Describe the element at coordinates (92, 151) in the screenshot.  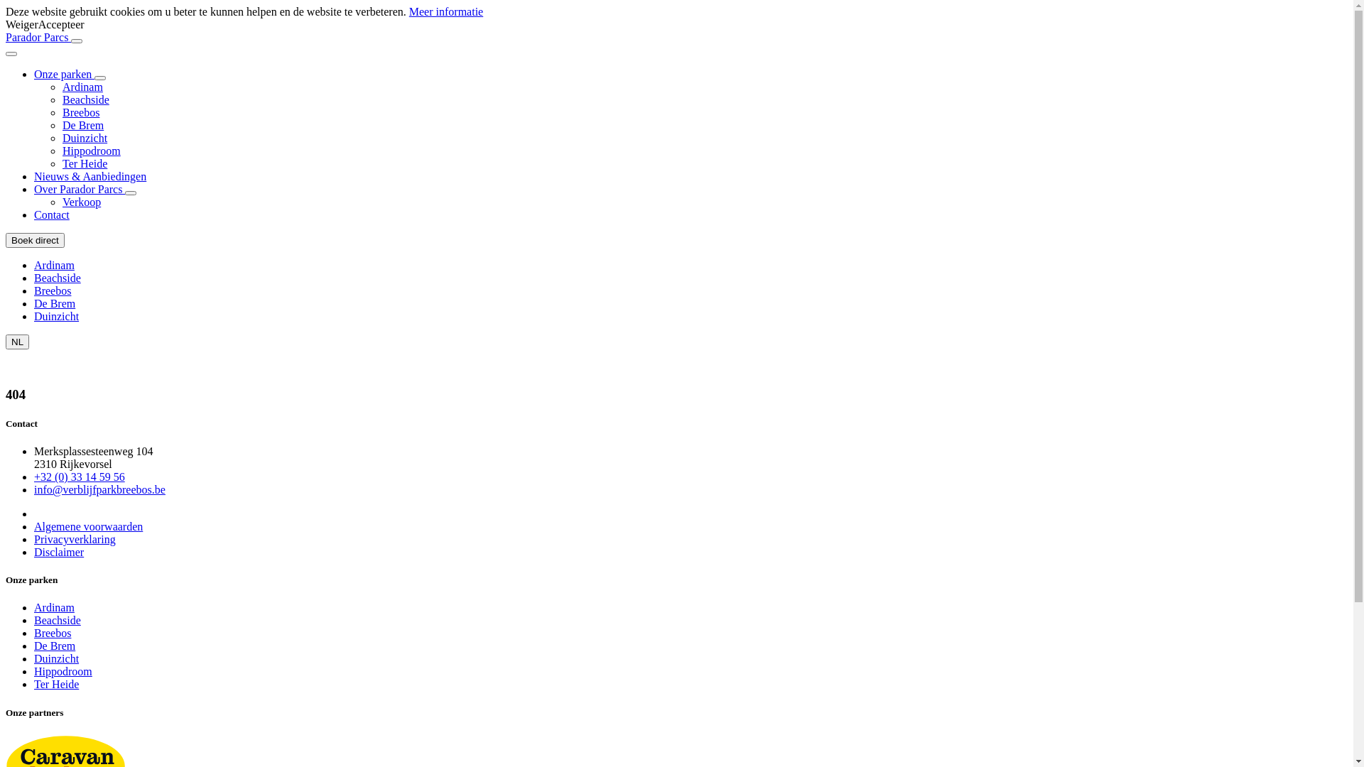
I see `Hippodroom` at that location.